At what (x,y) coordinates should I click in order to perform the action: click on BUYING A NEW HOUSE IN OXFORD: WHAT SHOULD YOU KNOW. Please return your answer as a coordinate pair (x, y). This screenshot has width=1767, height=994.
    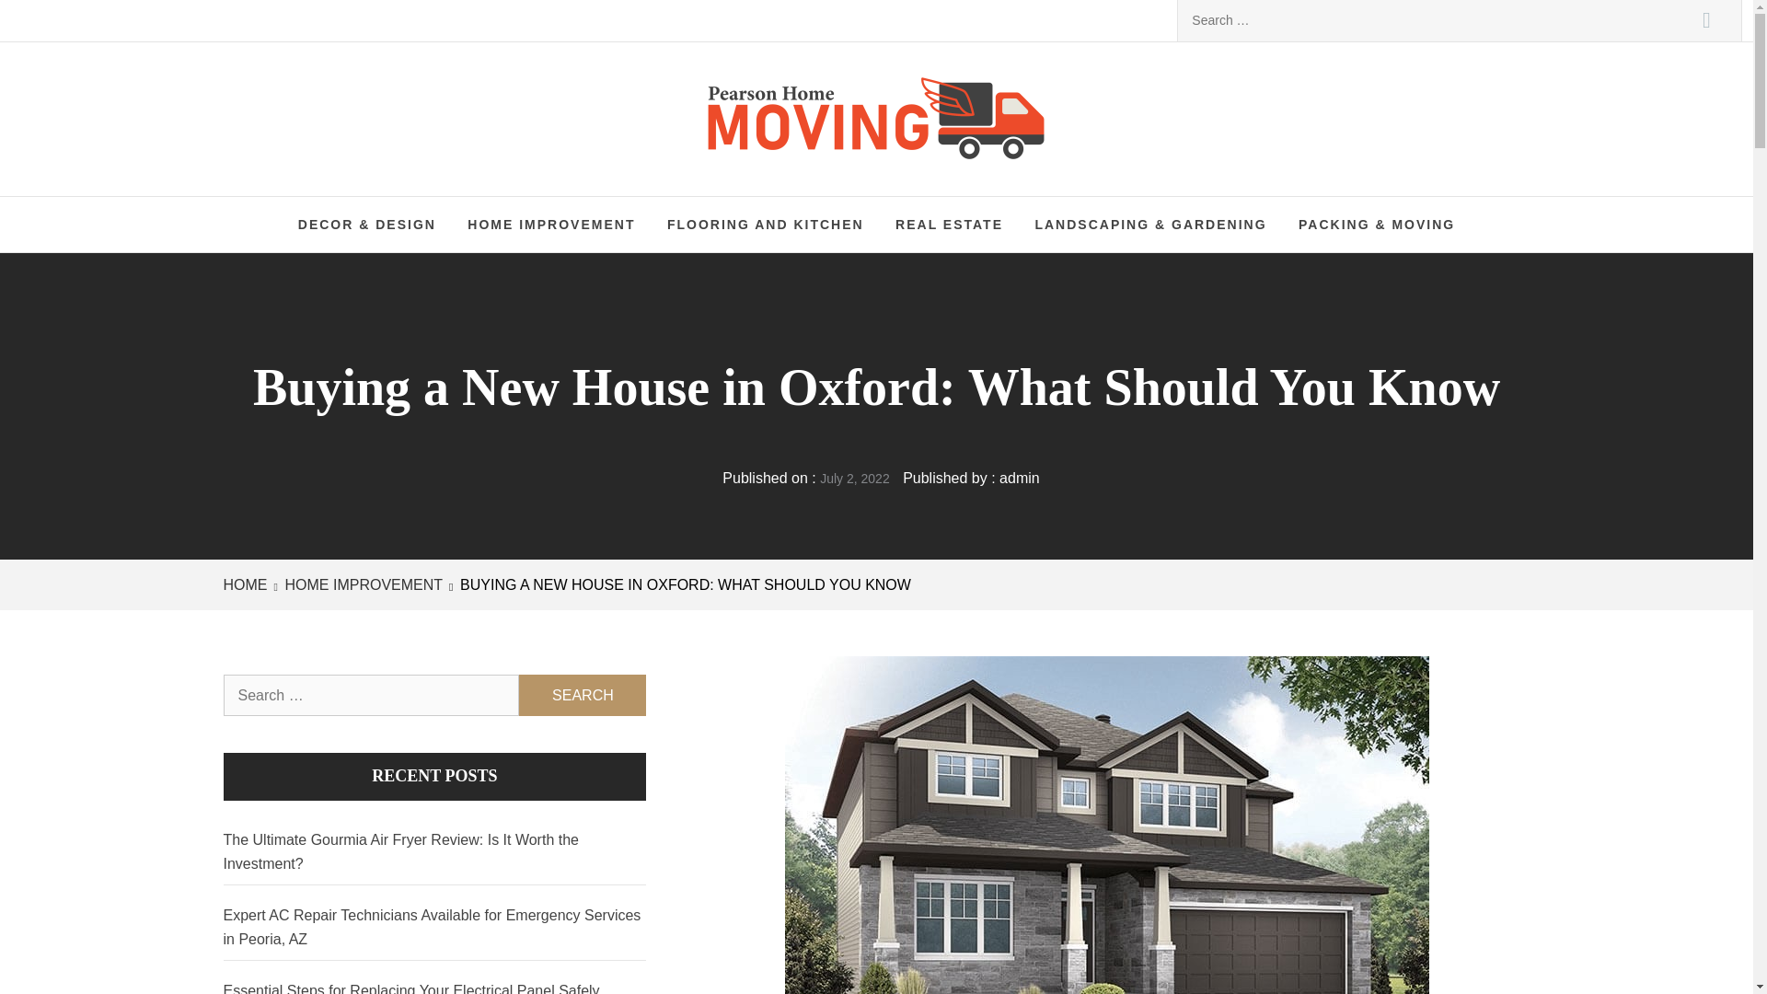
    Looking at the image, I should click on (683, 584).